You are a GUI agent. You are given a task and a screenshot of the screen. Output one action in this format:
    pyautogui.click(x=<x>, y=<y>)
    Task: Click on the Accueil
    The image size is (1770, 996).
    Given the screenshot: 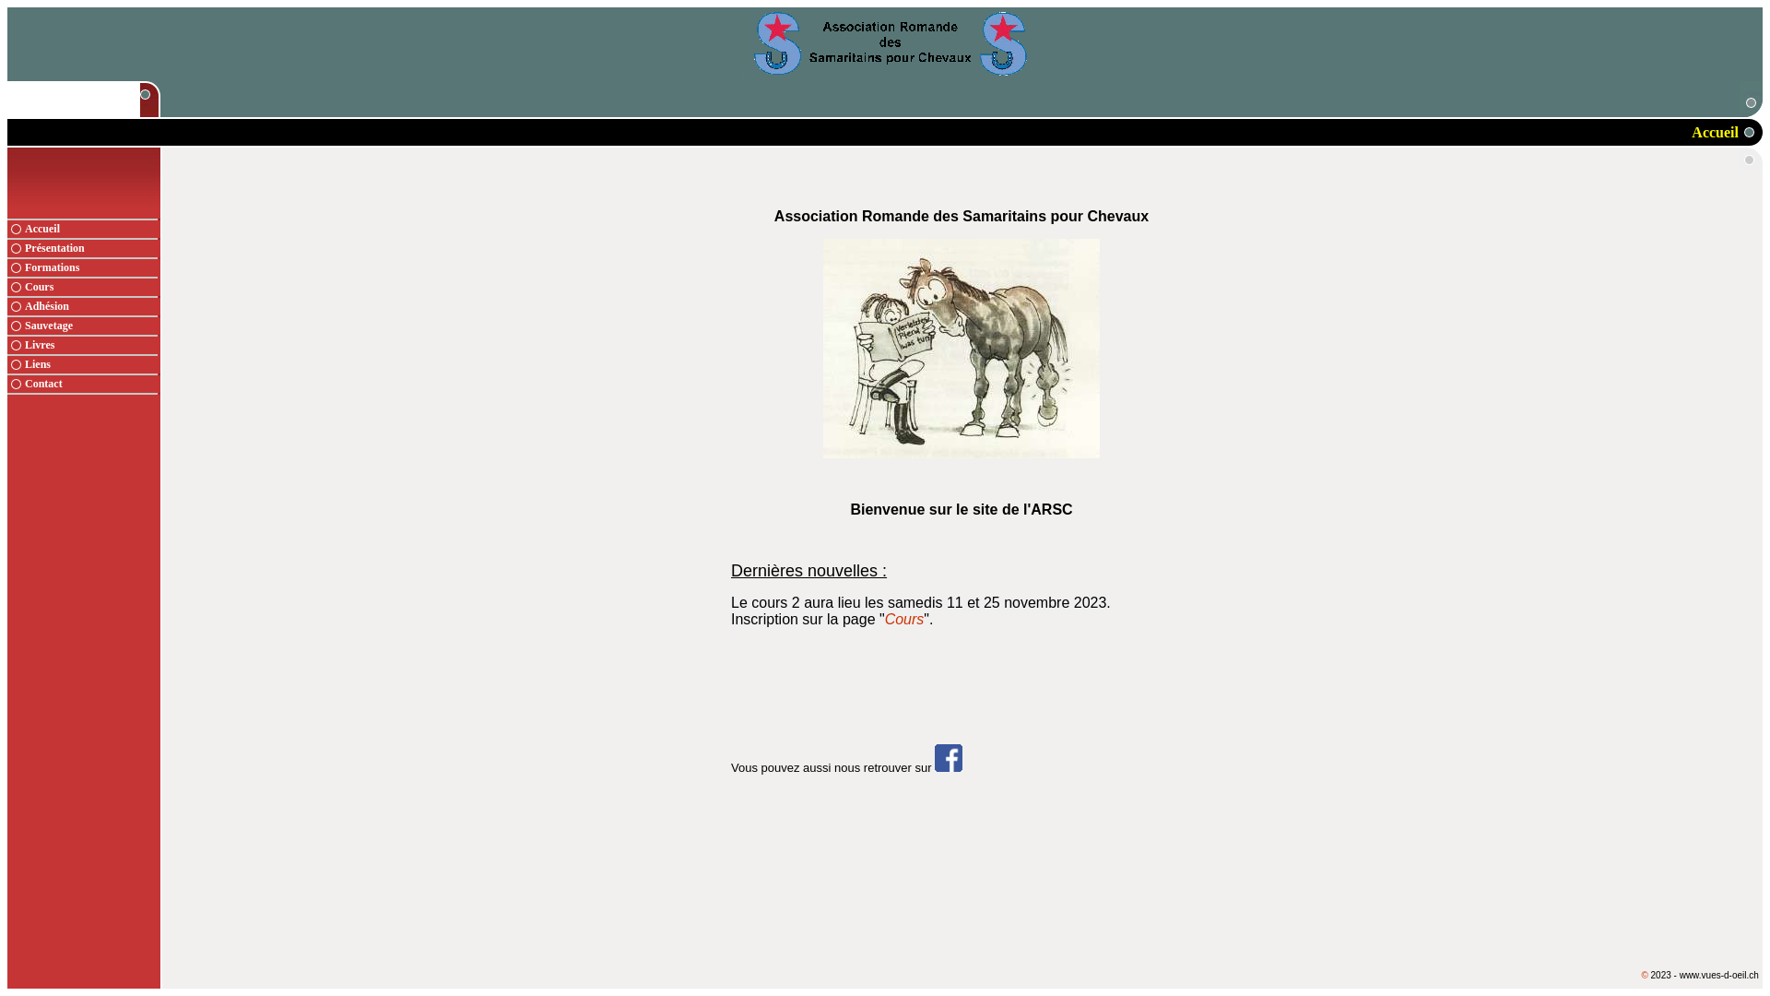 What is the action you would take?
    pyautogui.click(x=92, y=229)
    